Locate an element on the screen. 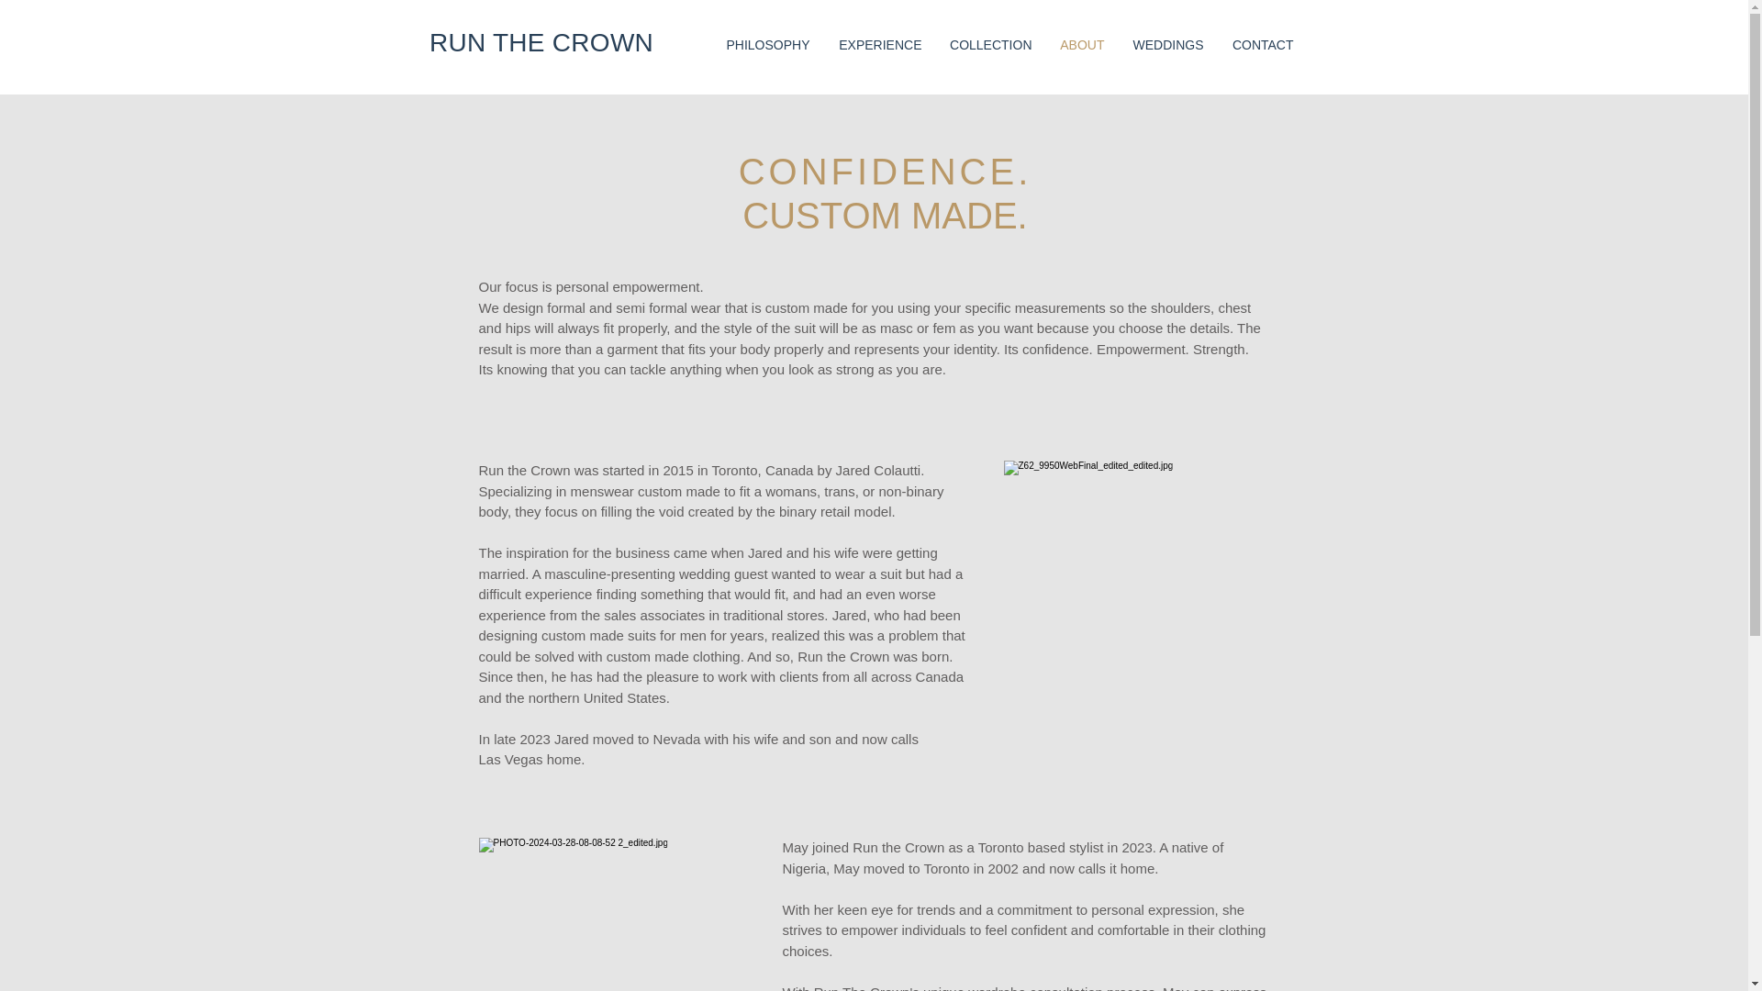 This screenshot has height=991, width=1762. CONTACT is located at coordinates (1262, 44).